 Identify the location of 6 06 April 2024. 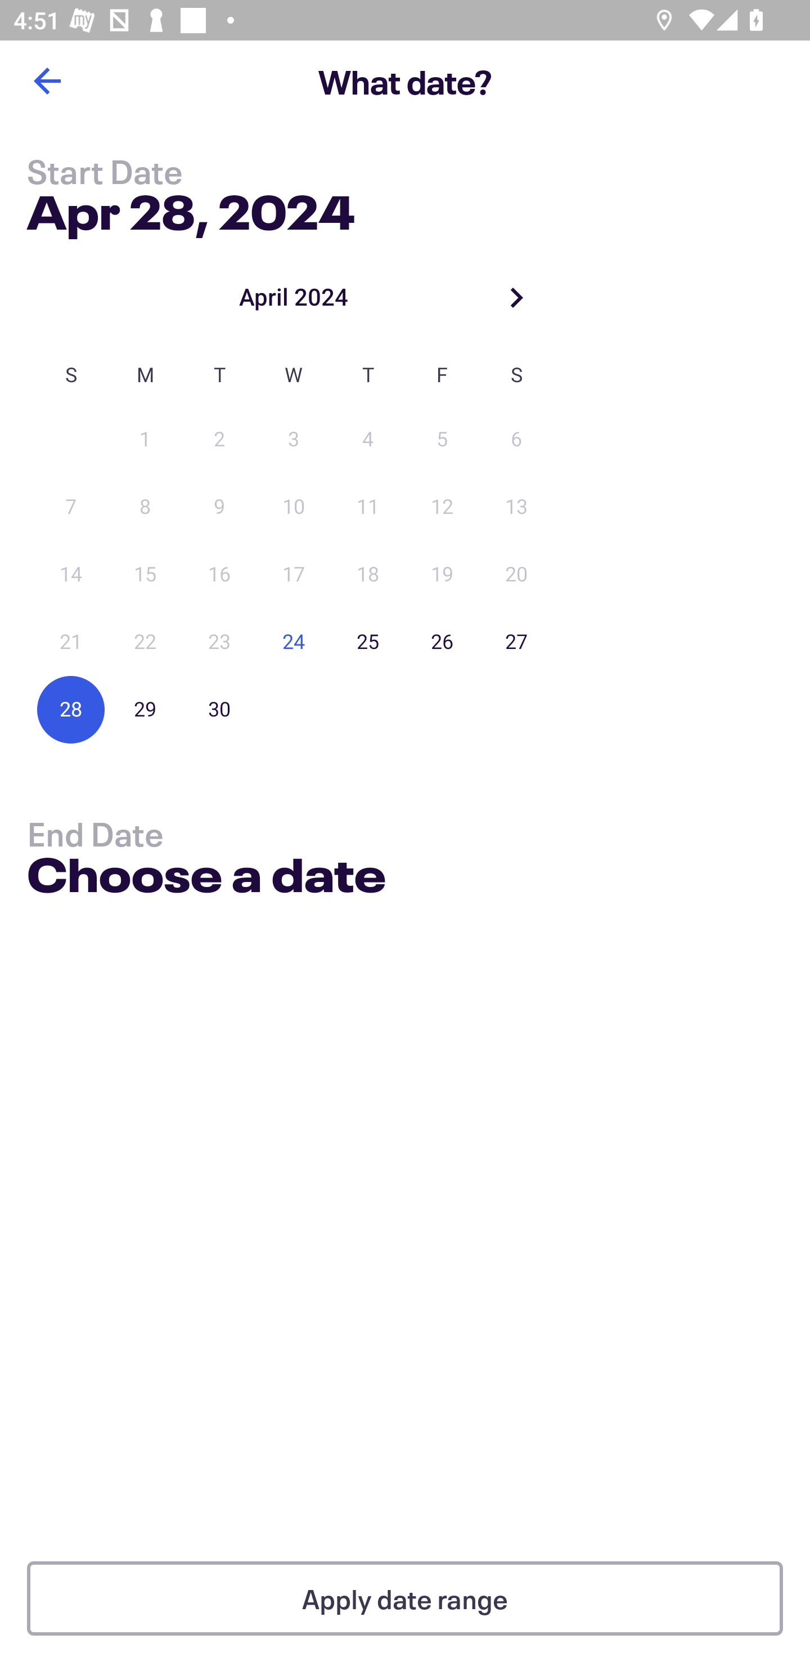
(516, 440).